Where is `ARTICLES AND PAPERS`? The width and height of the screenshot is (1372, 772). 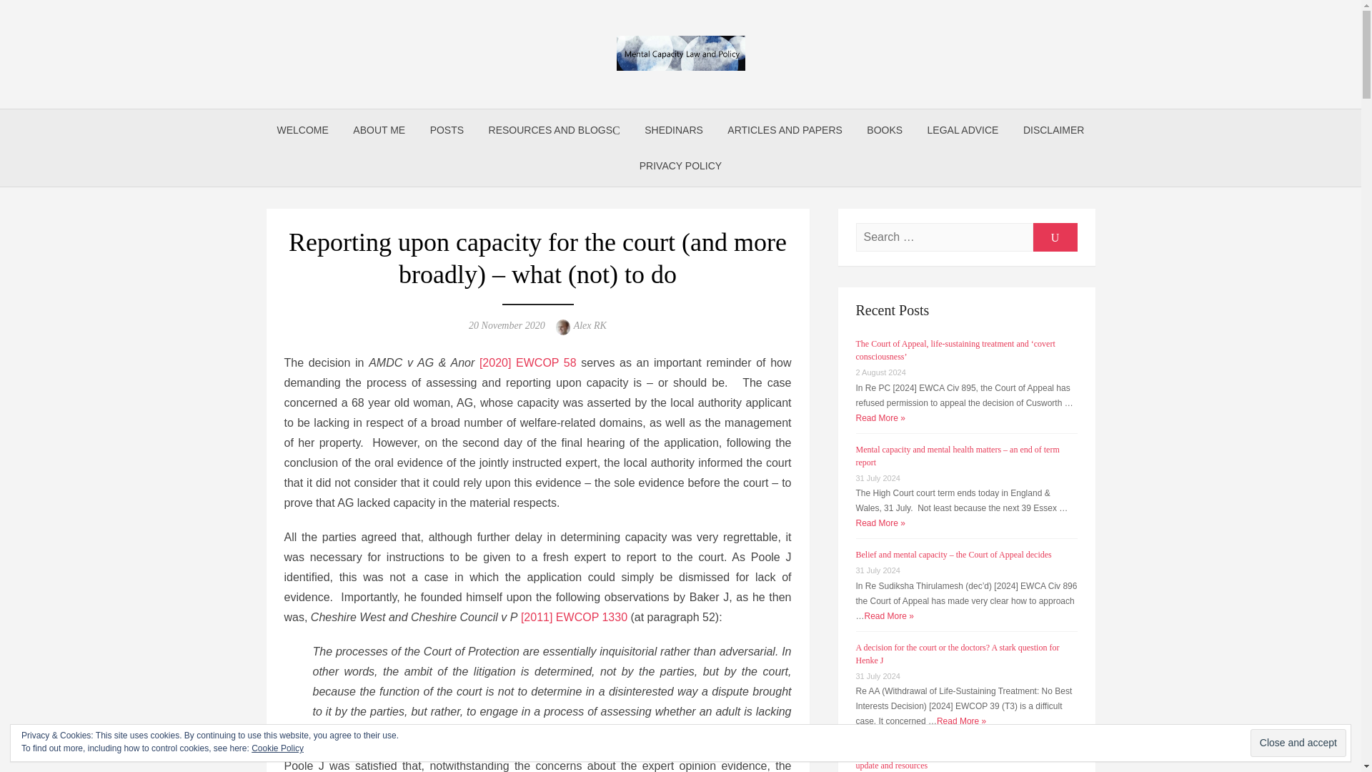 ARTICLES AND PAPERS is located at coordinates (785, 130).